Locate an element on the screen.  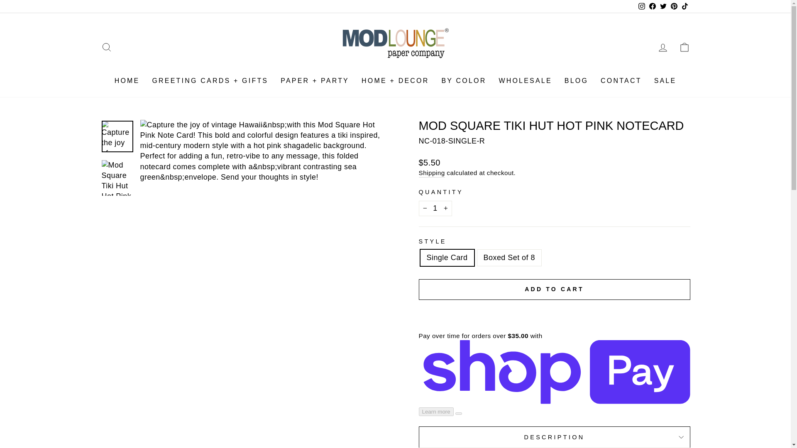
1 is located at coordinates (435, 208).